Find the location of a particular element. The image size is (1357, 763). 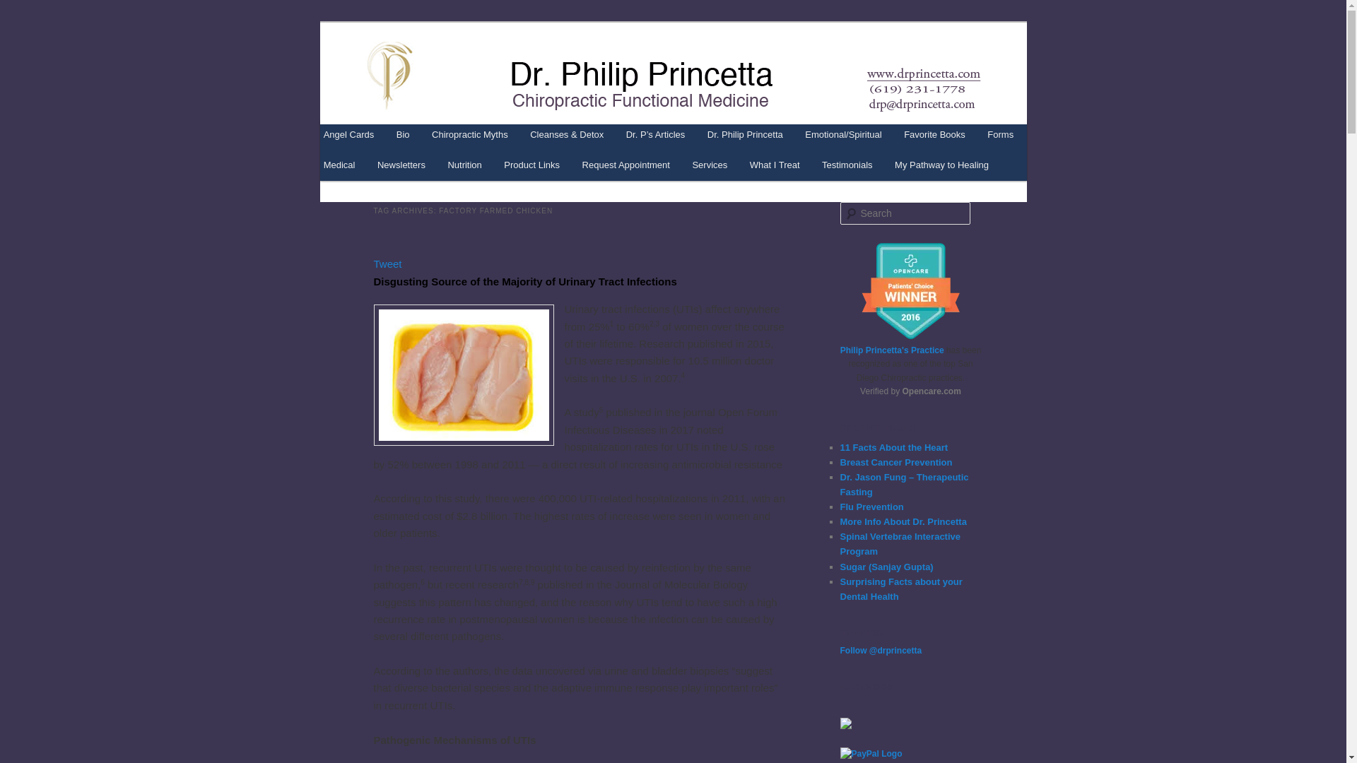

Nutrition is located at coordinates (465, 164).